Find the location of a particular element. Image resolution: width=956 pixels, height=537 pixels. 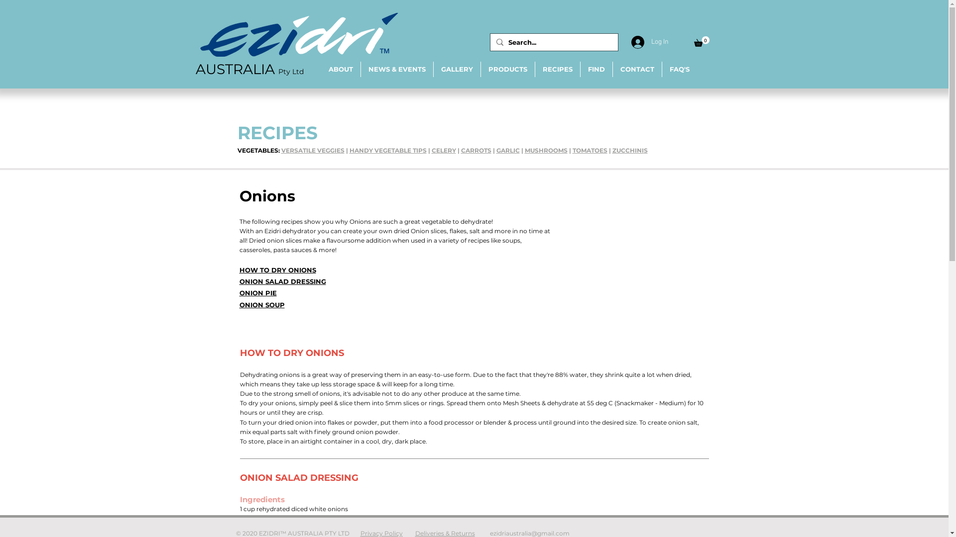

0 is located at coordinates (702, 42).